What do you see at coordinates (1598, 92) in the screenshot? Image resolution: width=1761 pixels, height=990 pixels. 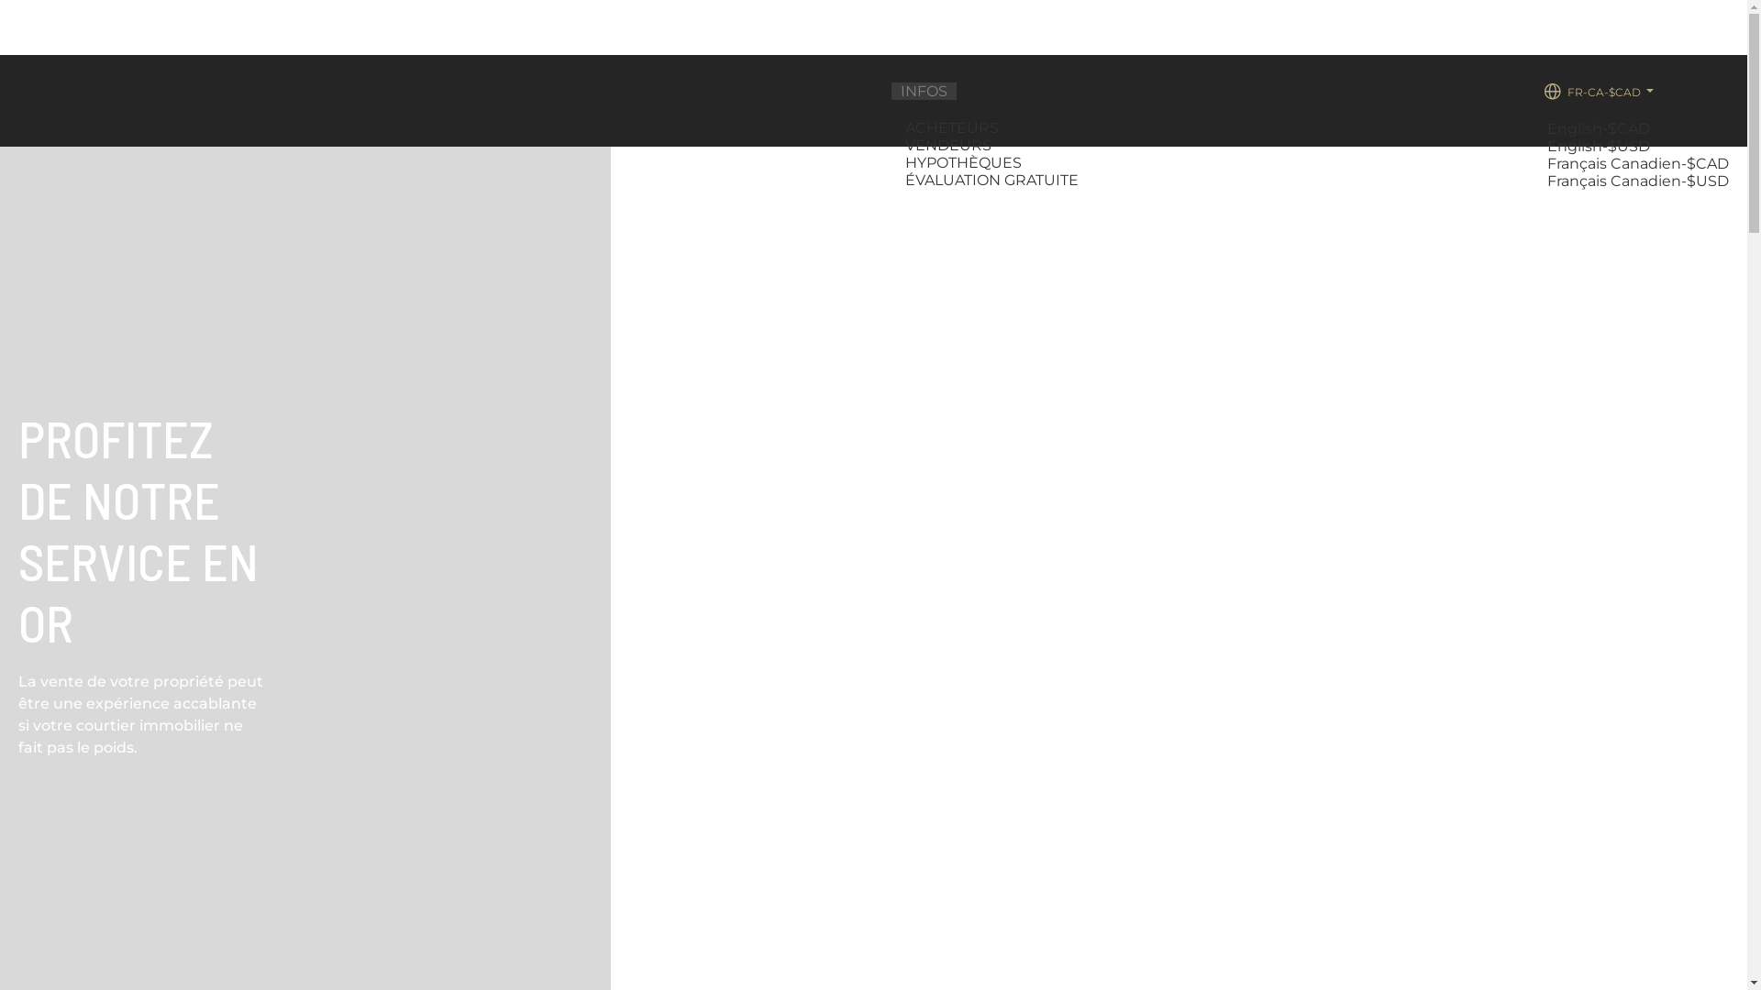 I see `FR-CA-$CAD` at bounding box center [1598, 92].